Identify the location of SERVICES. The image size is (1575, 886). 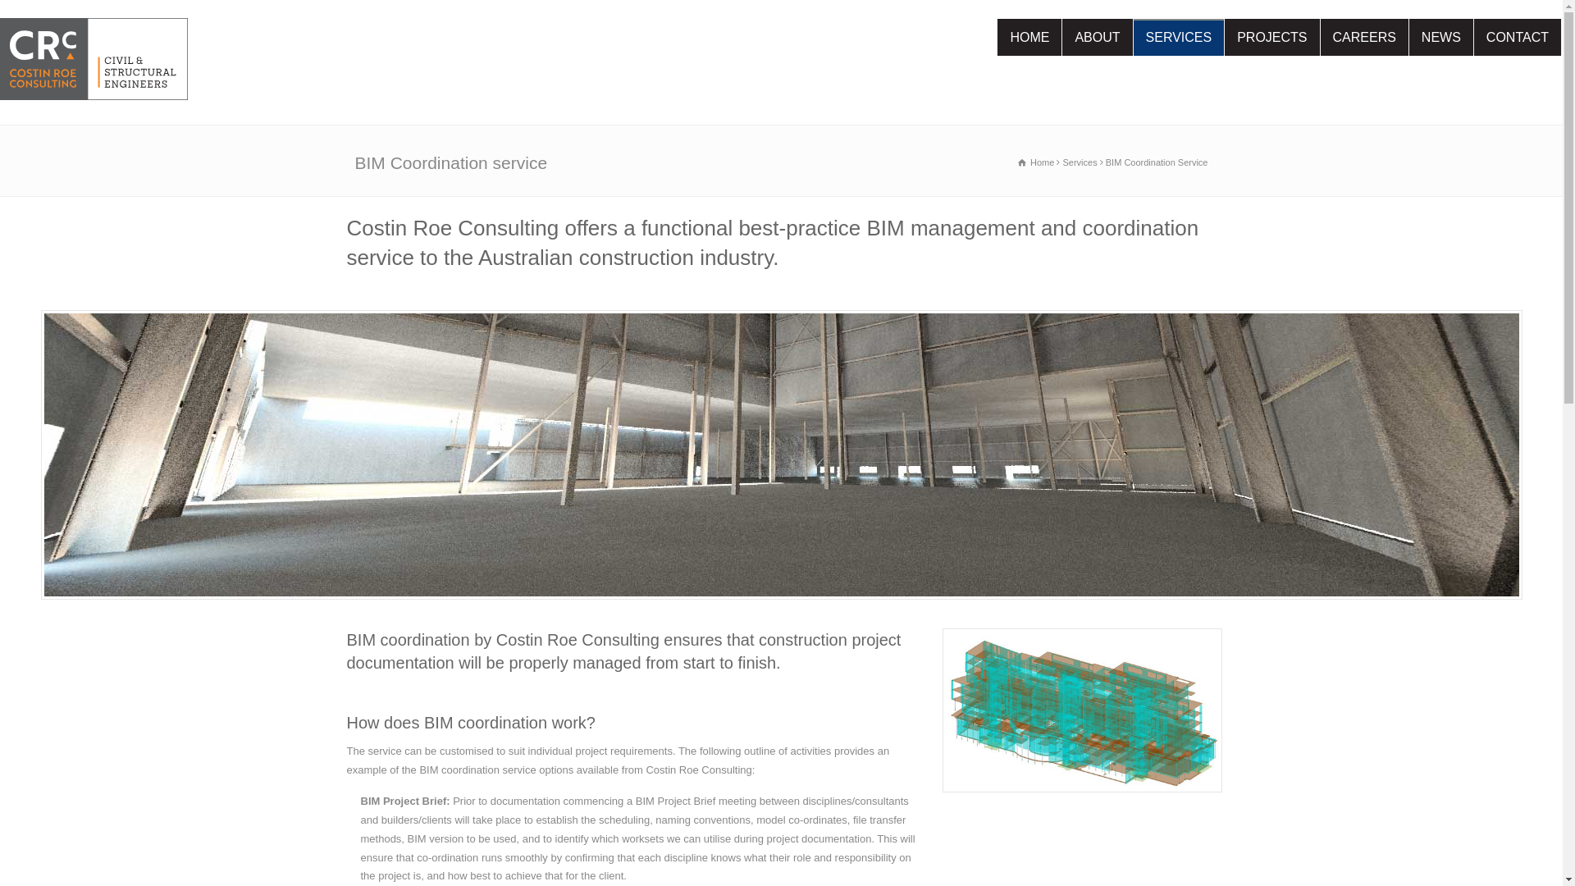
(1180, 38).